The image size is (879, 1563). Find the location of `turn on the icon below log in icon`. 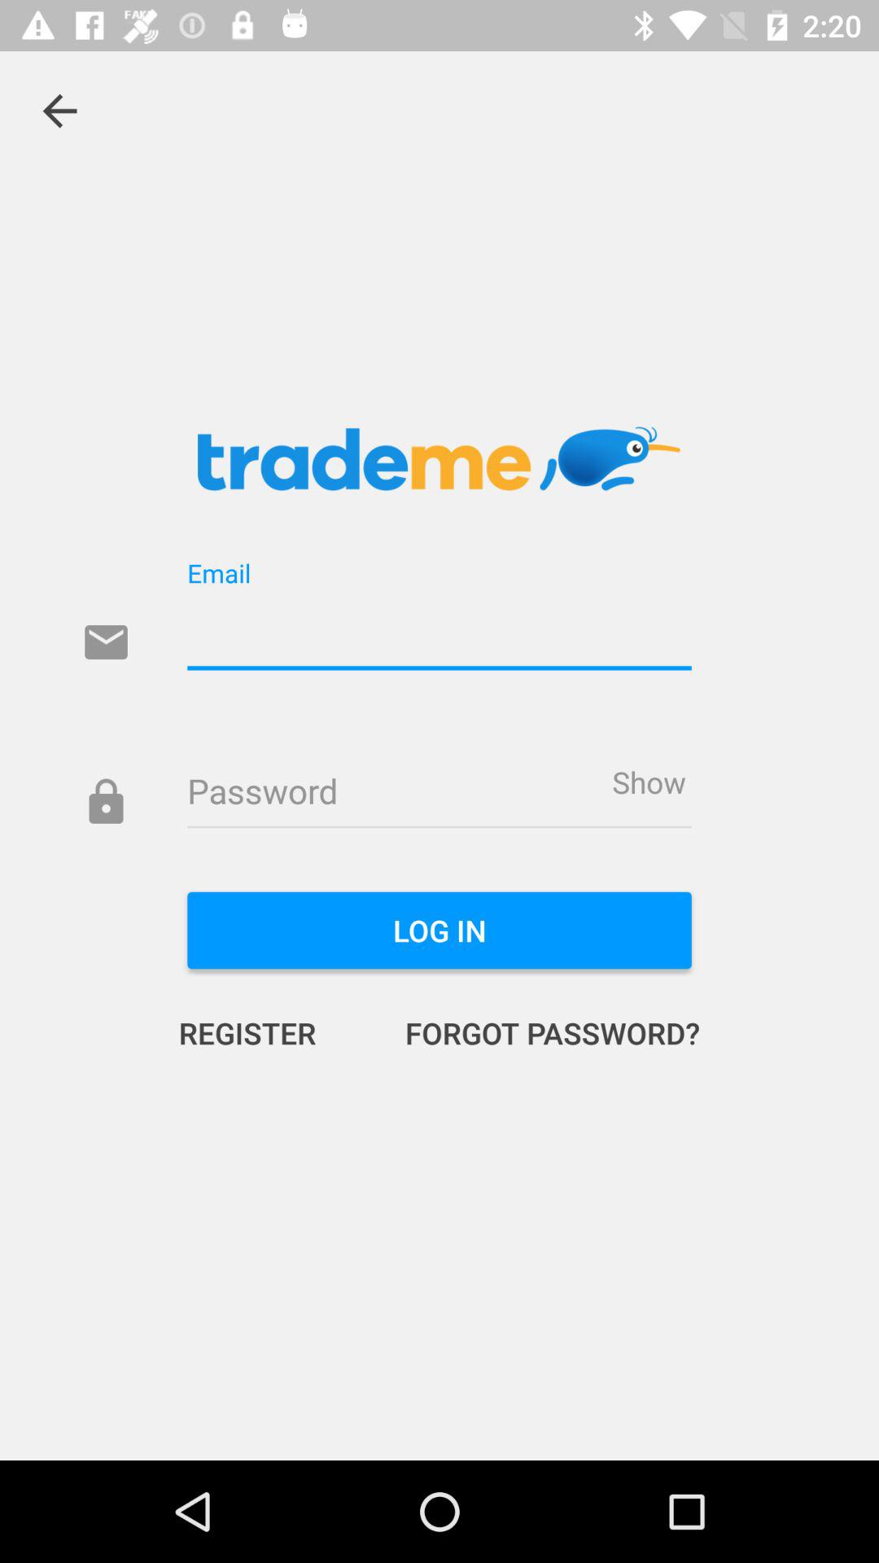

turn on the icon below log in icon is located at coordinates (264, 1033).